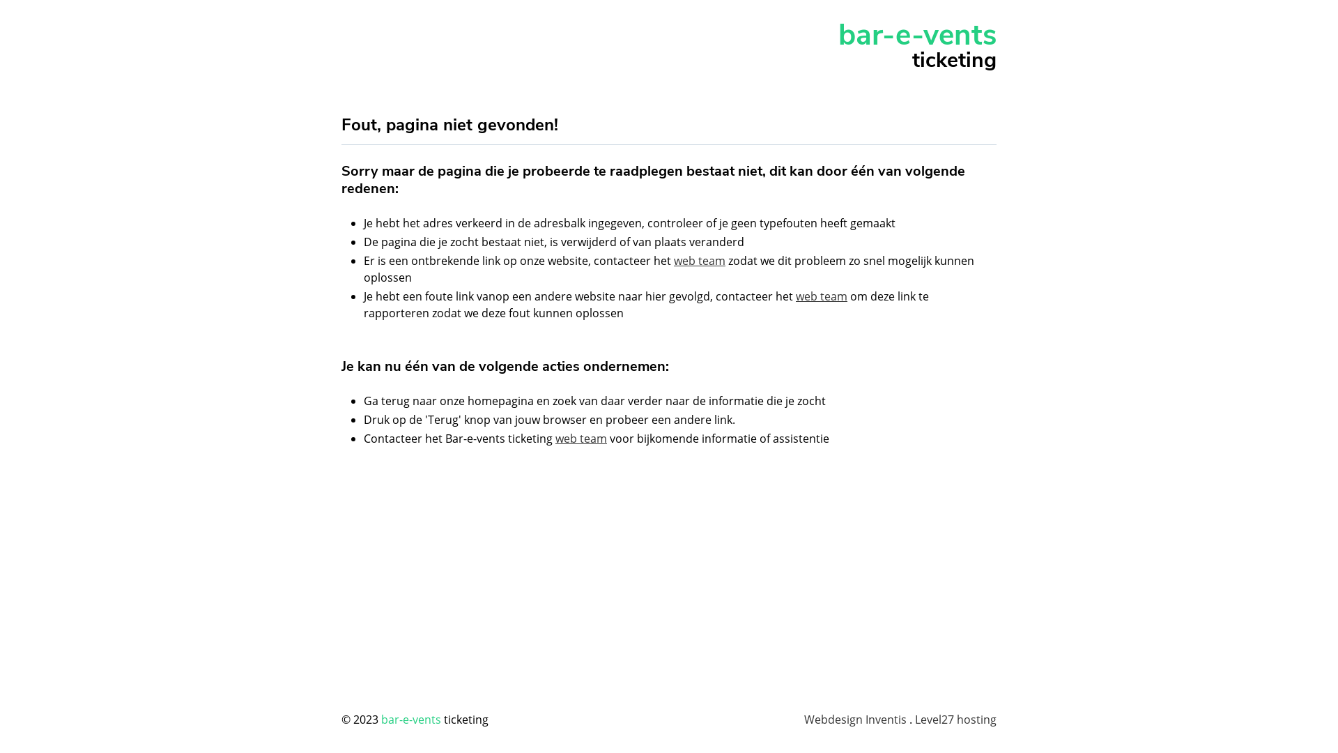 Image resolution: width=1338 pixels, height=753 pixels. I want to click on bar-e-vents
ticketing, so click(669, 46).